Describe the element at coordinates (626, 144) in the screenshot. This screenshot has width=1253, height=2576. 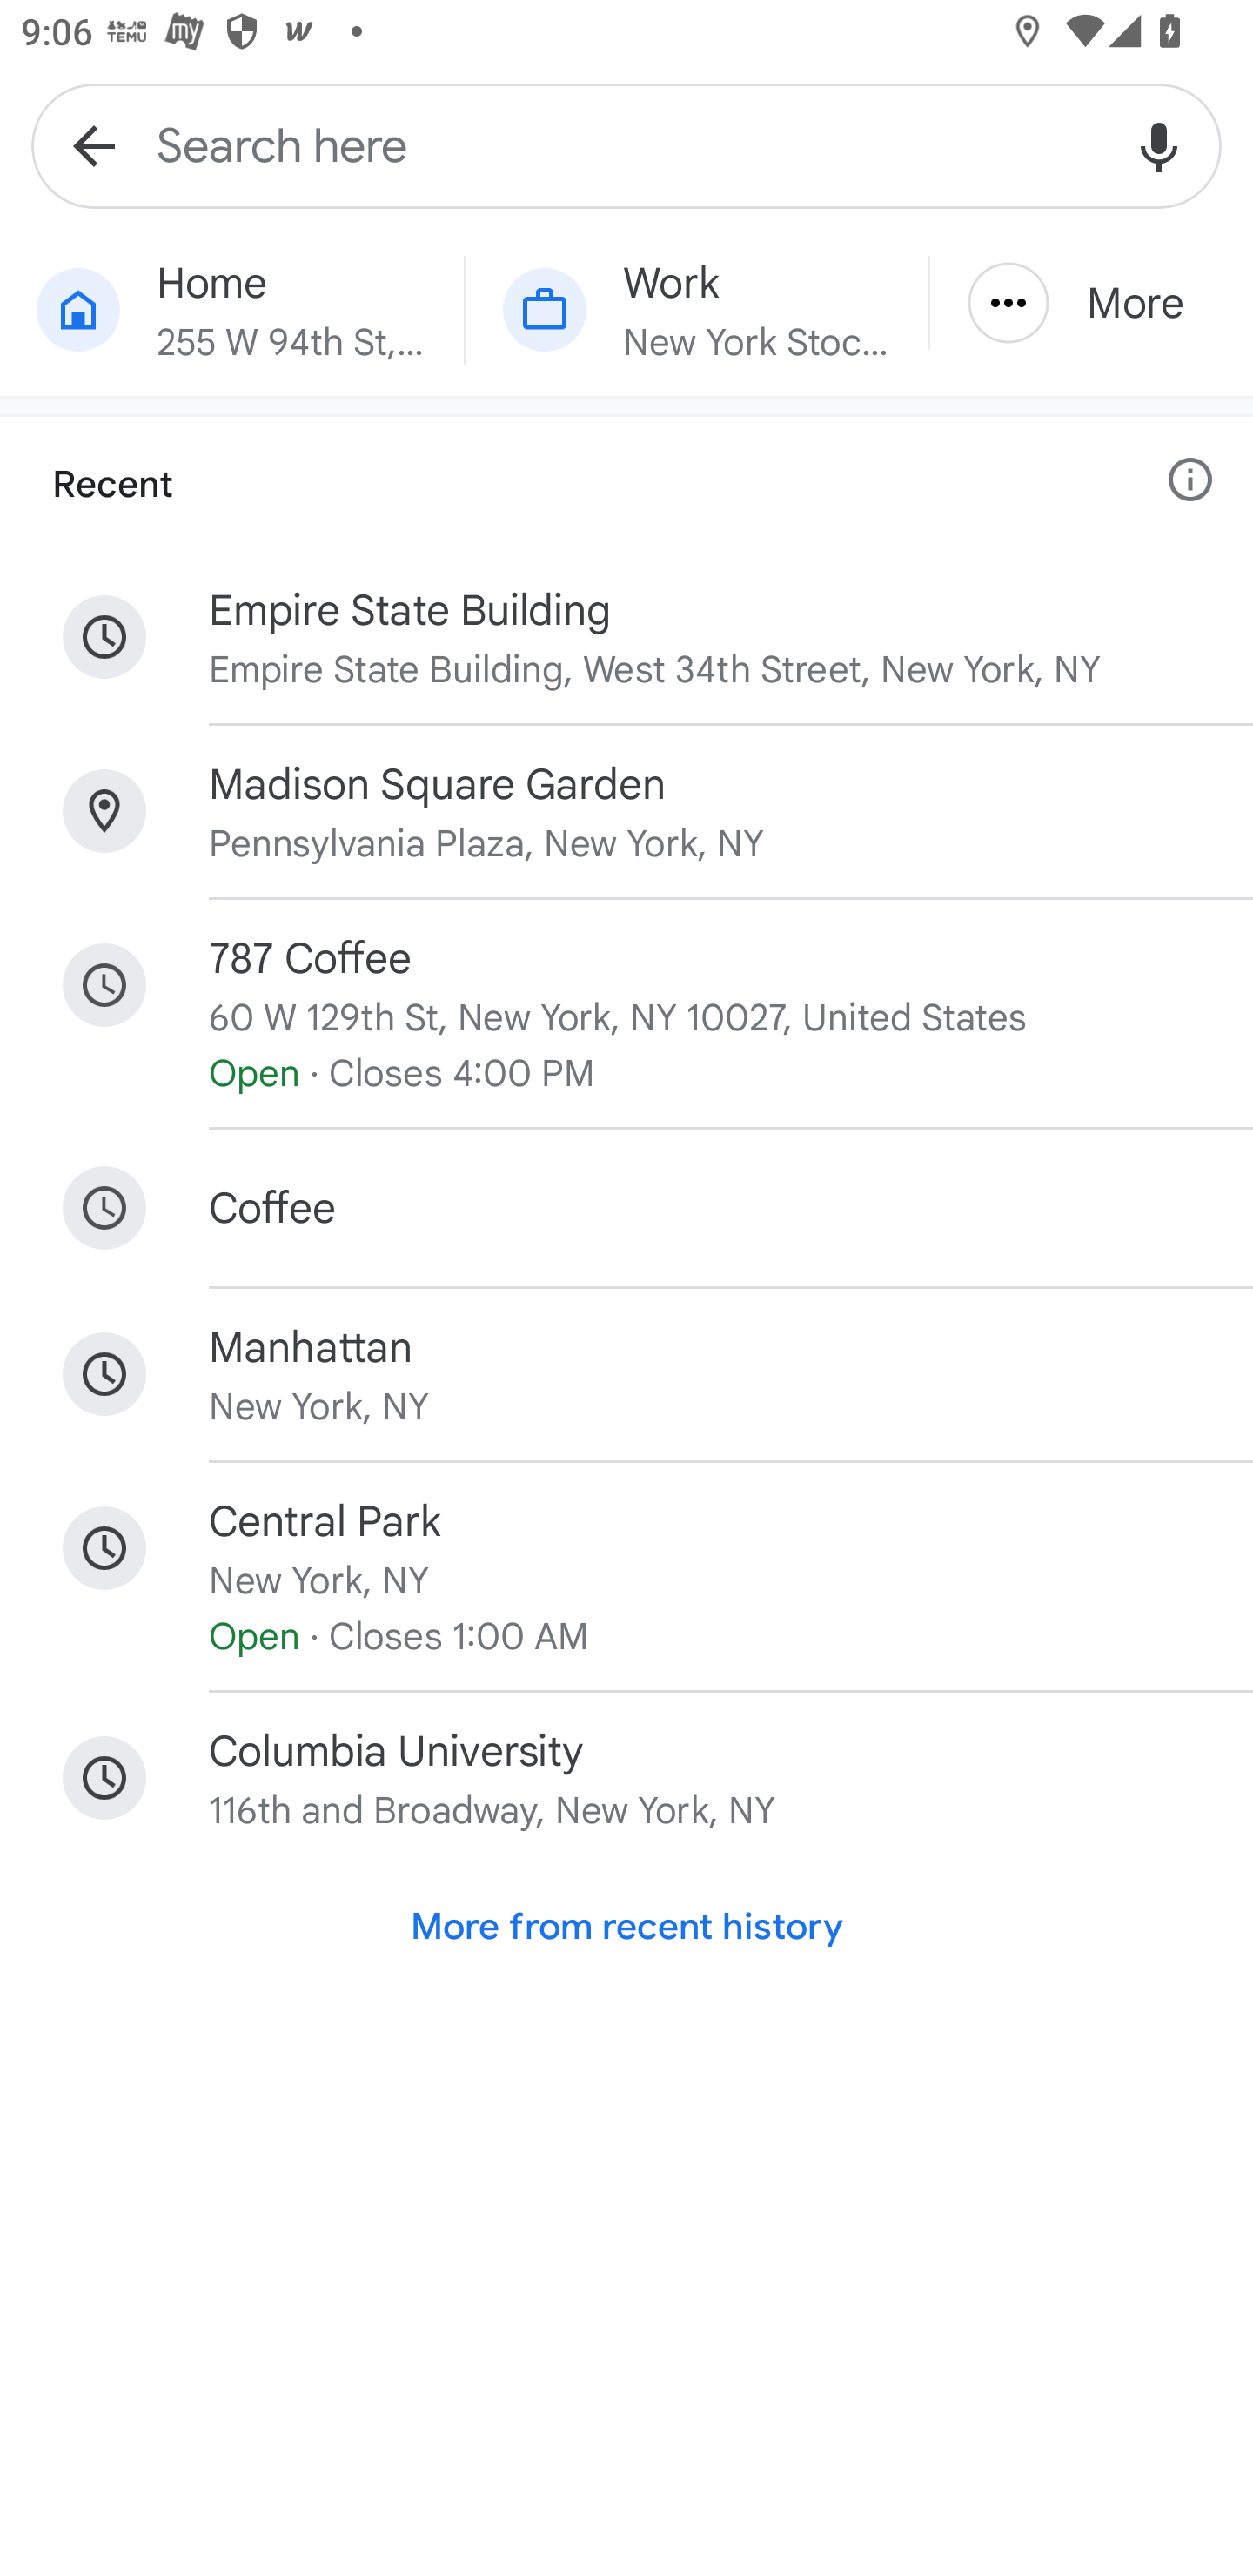
I see `Search here` at that location.